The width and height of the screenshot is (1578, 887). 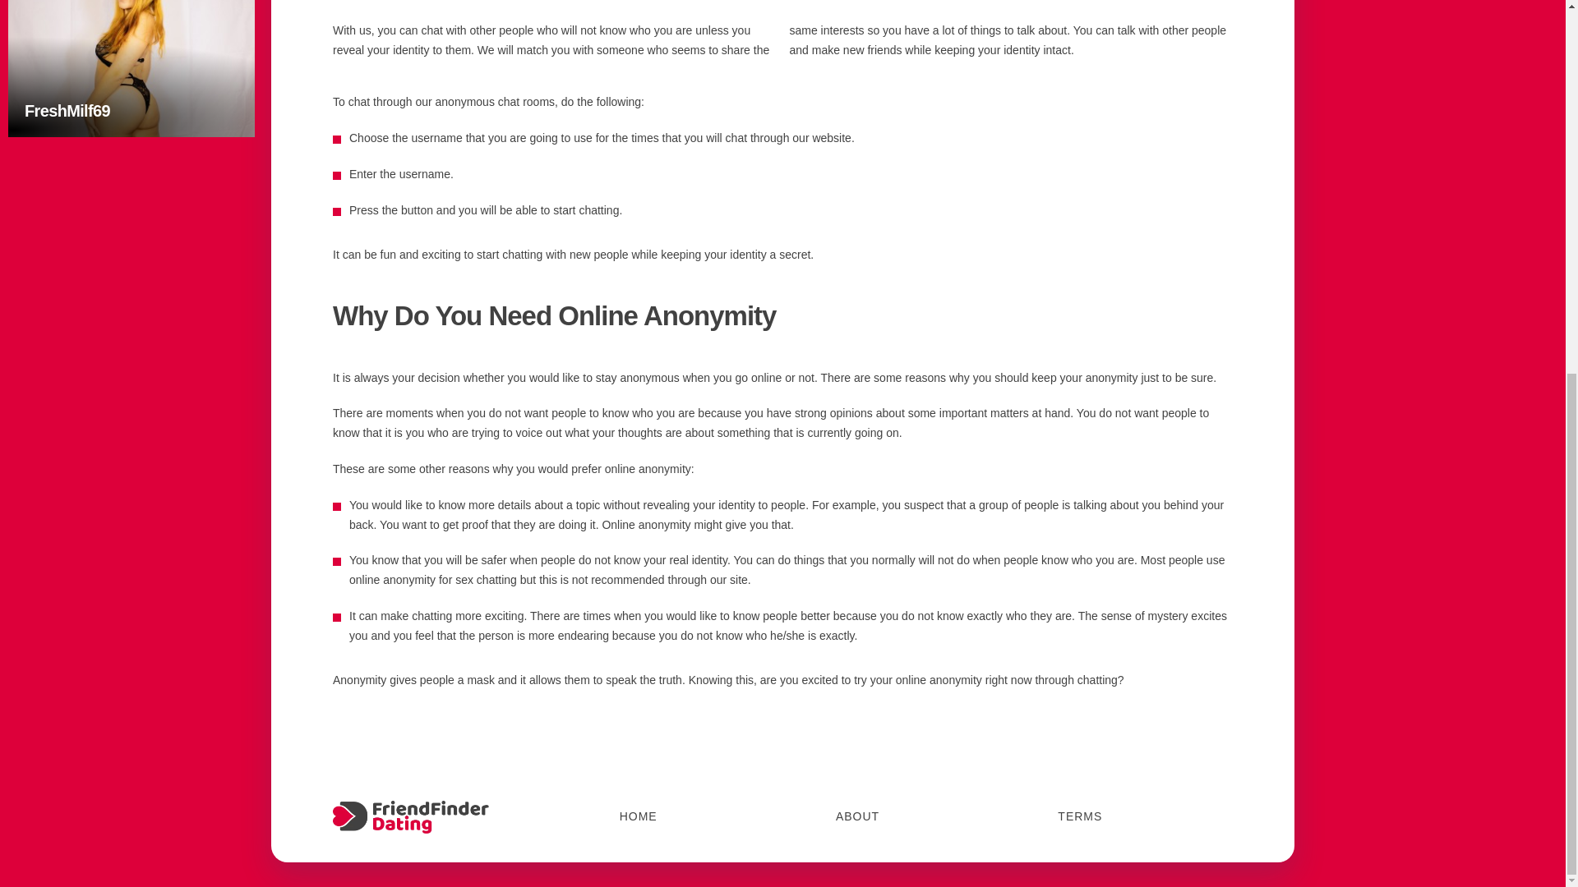 What do you see at coordinates (639, 817) in the screenshot?
I see `ABOUT` at bounding box center [639, 817].